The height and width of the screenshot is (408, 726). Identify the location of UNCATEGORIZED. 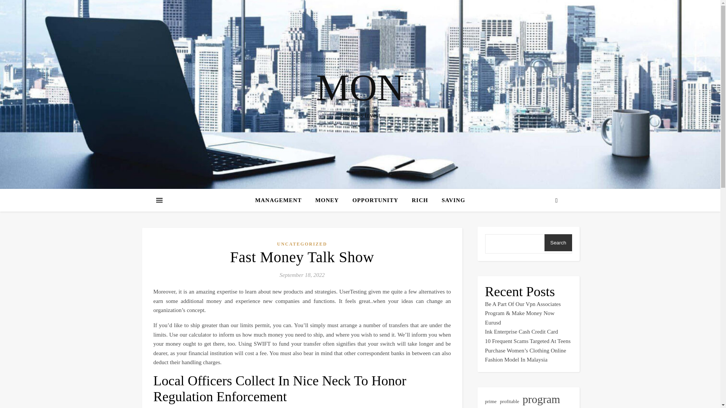
(302, 244).